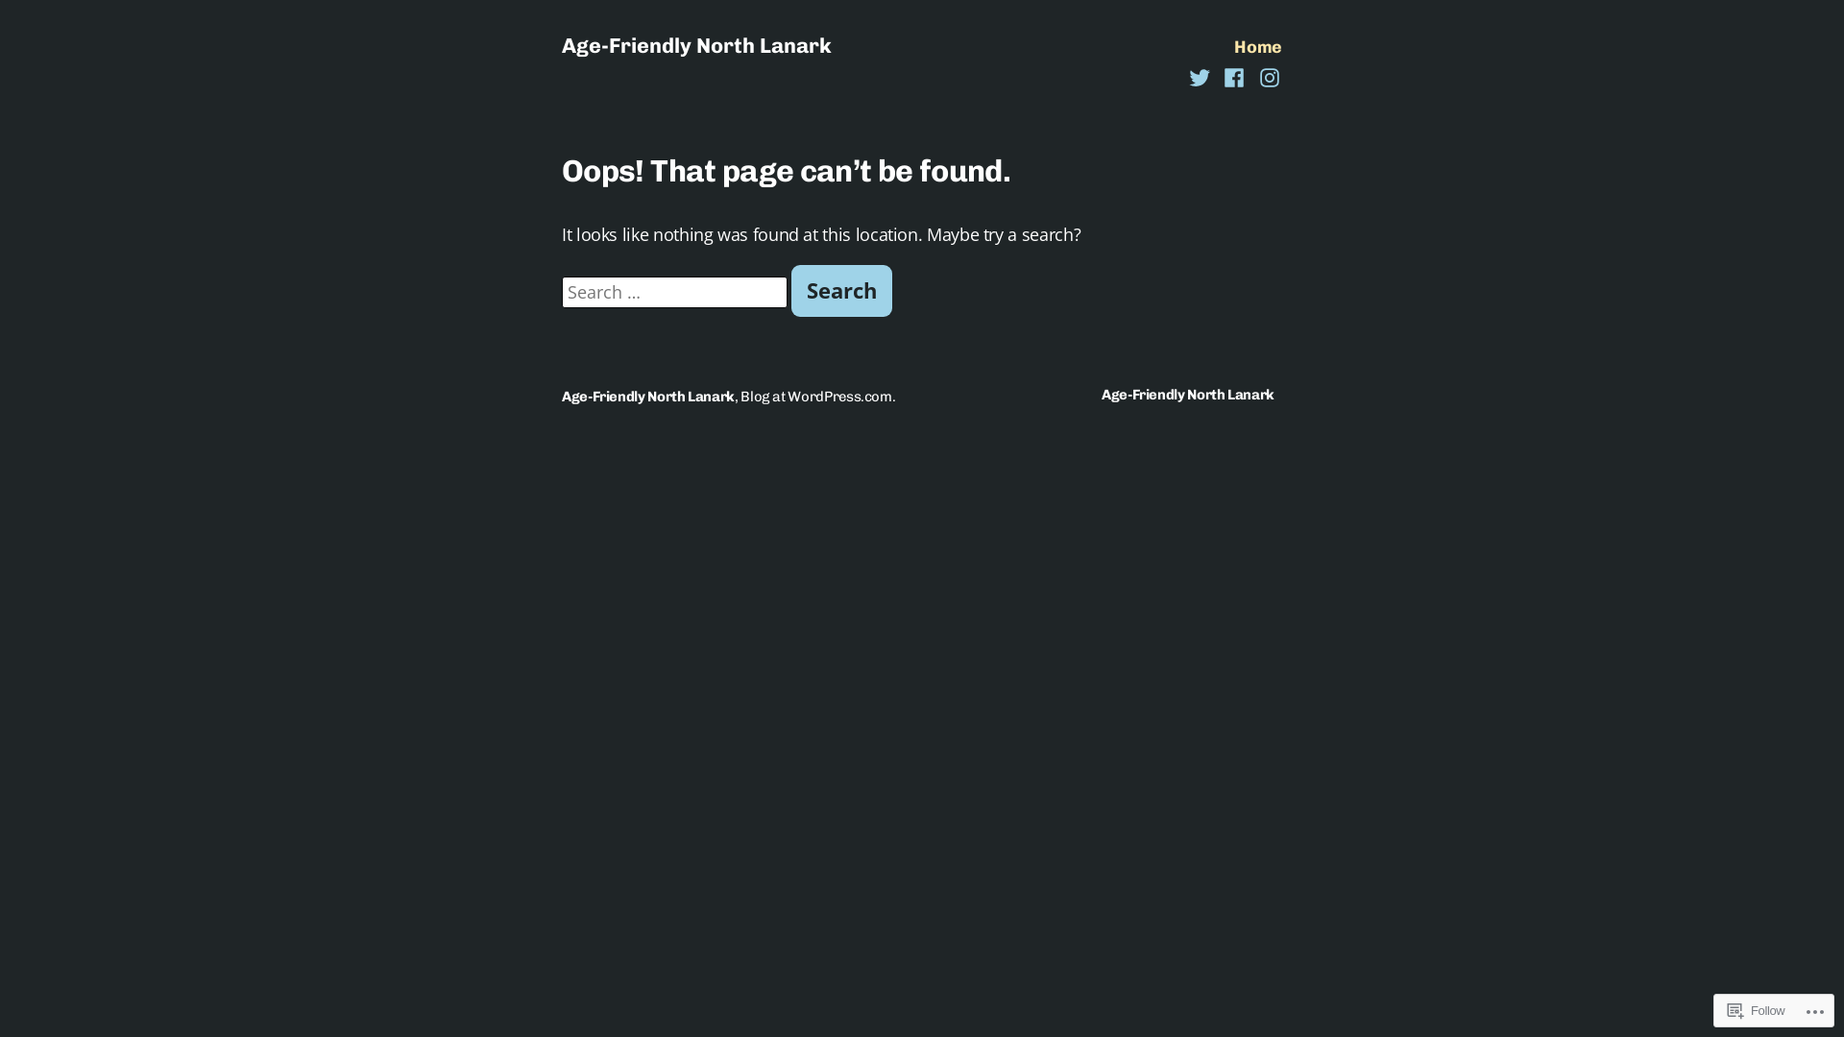  I want to click on Blog at WordPress.com., so click(818, 397).